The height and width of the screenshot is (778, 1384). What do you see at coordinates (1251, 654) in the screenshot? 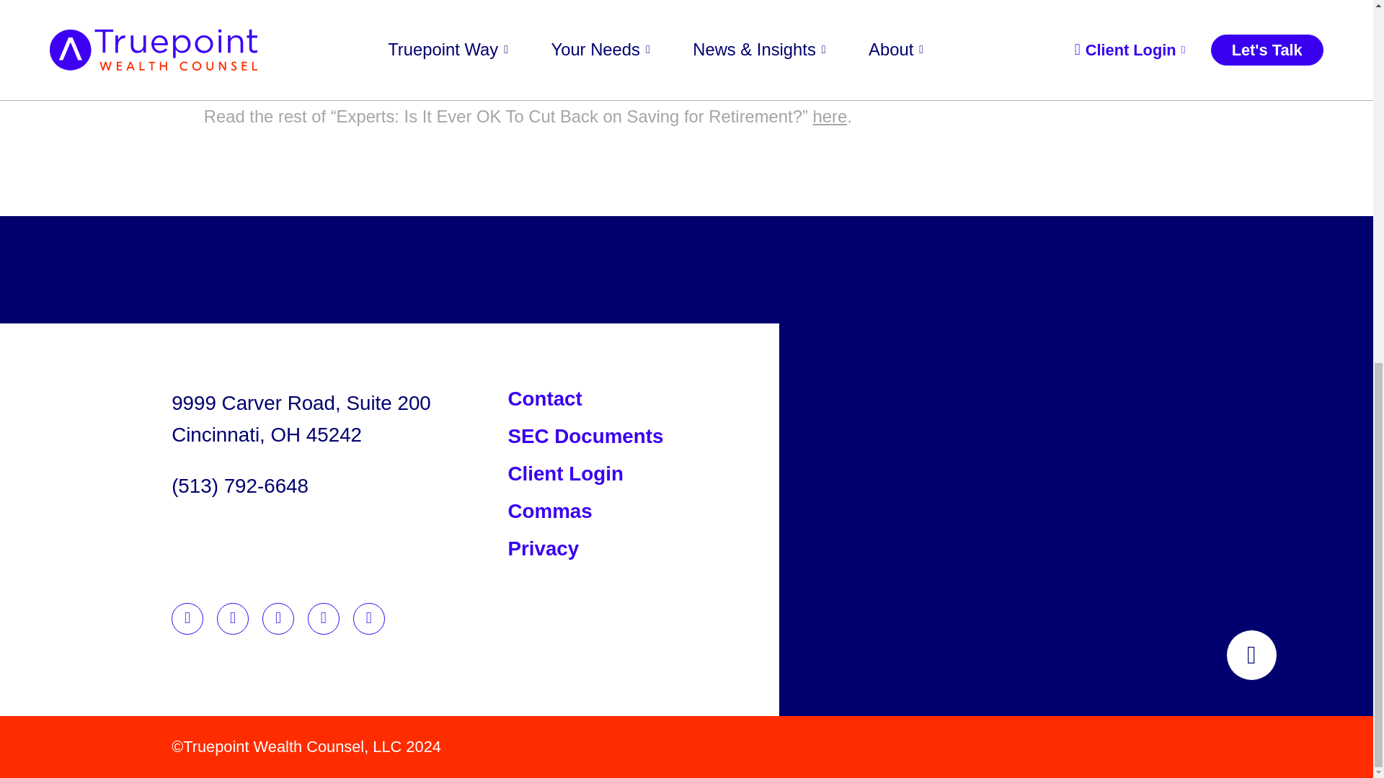
I see `SEC Documents` at bounding box center [1251, 654].